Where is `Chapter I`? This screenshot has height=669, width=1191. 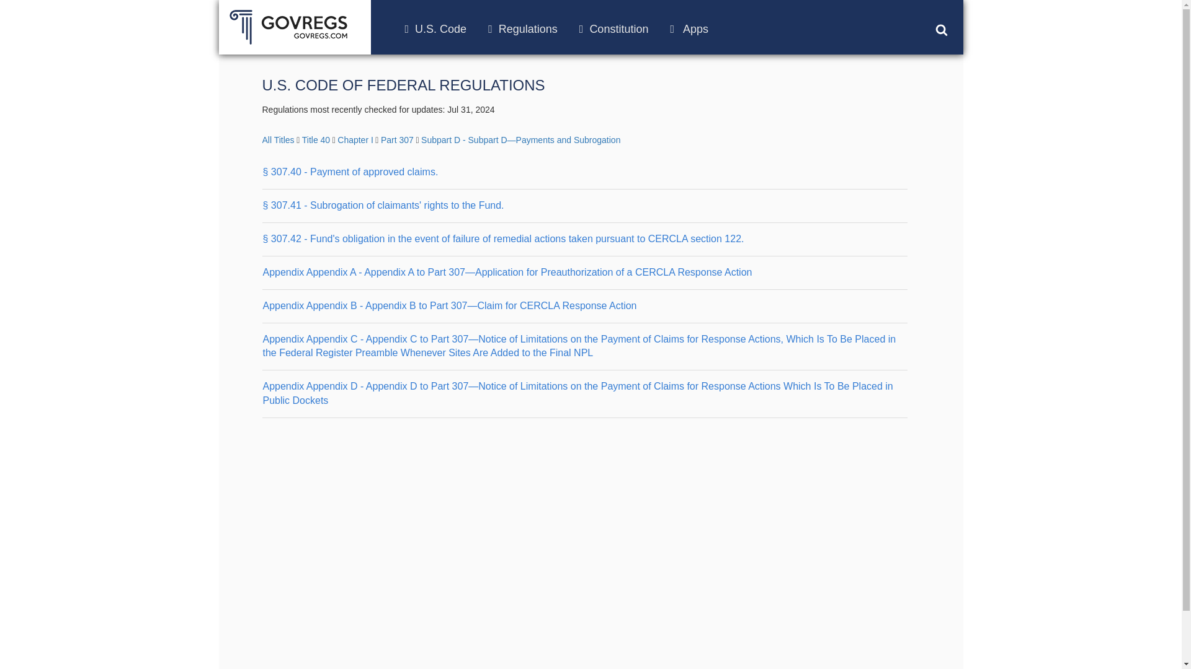
Chapter I is located at coordinates (355, 140).